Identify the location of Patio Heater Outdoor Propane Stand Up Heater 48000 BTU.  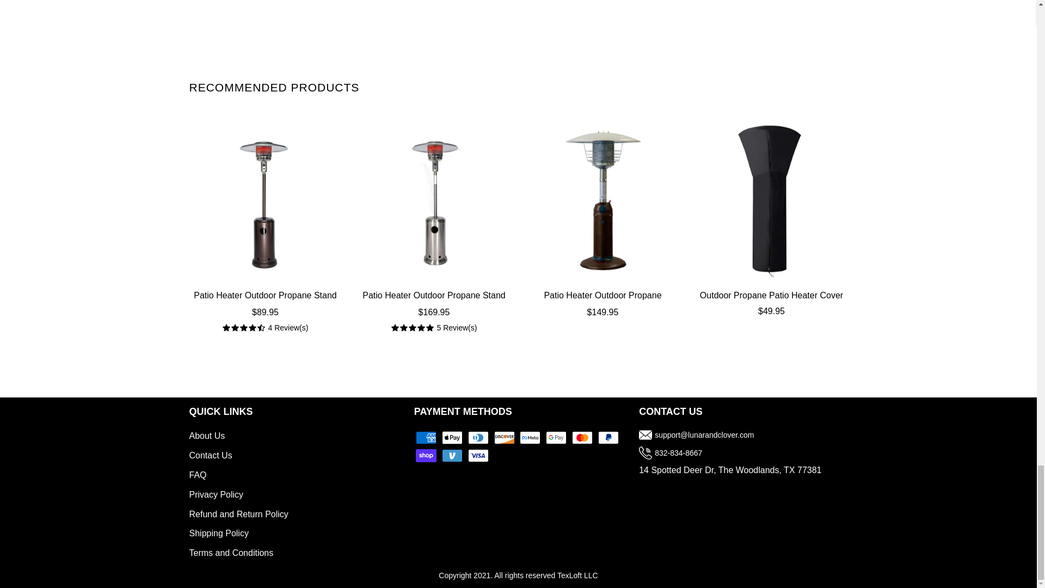
(434, 200).